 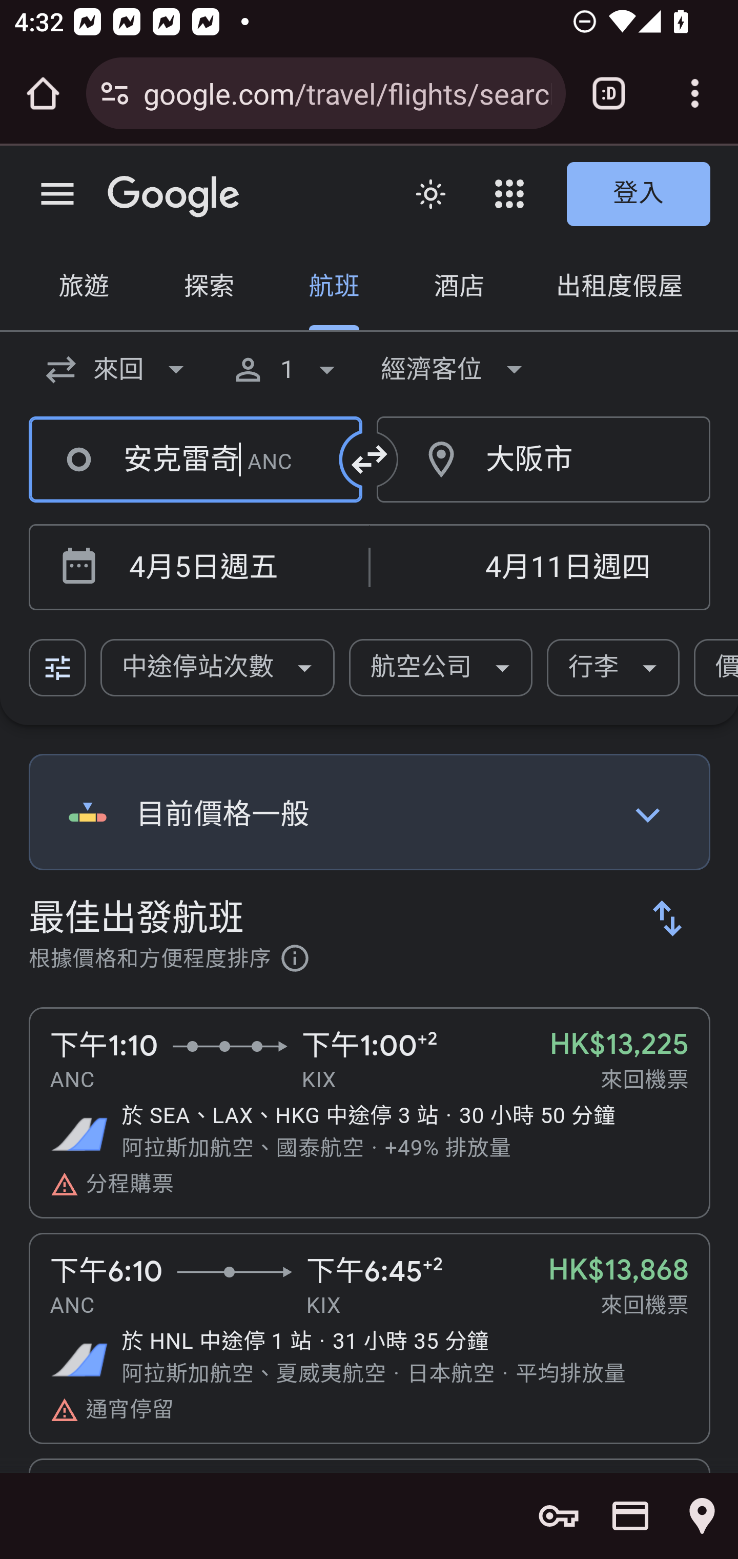 I want to click on Show saved payment methods, so click(x=630, y=1516).